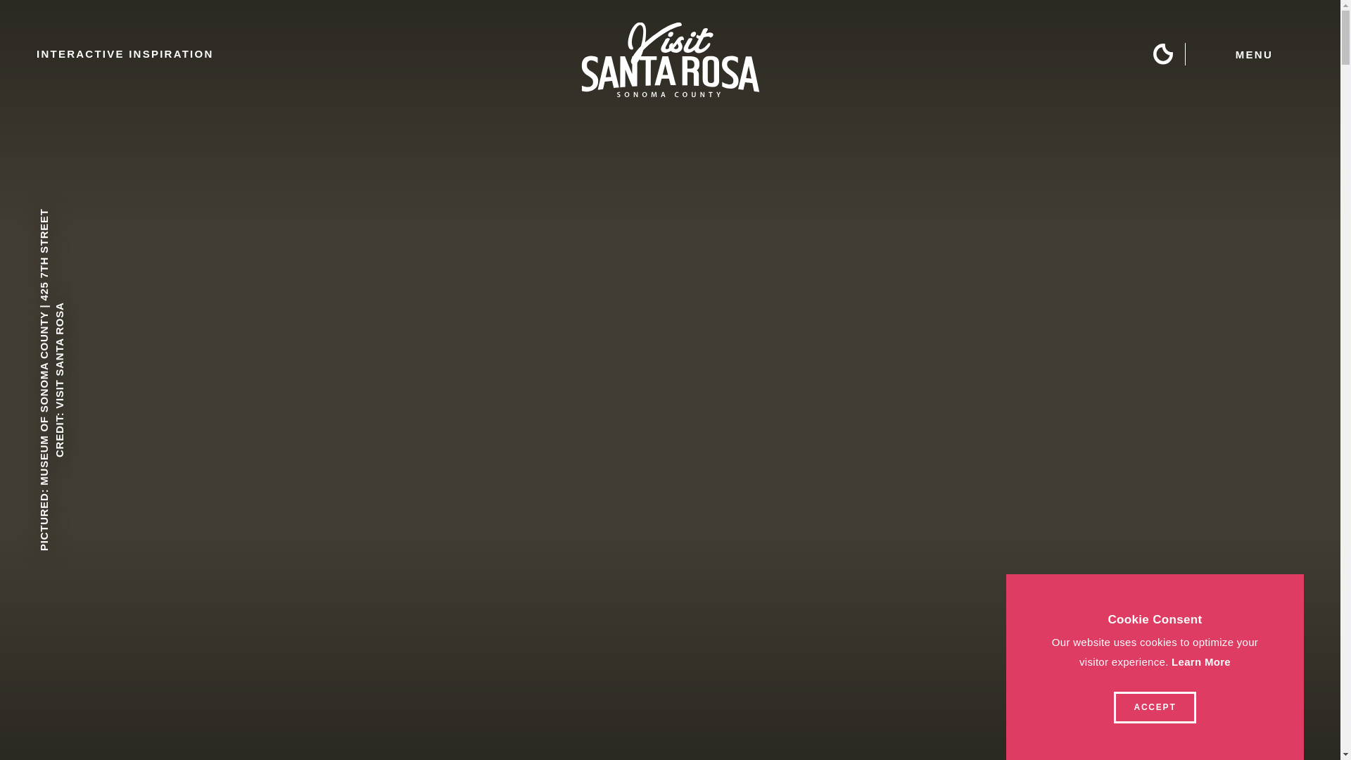  Describe the element at coordinates (1154, 707) in the screenshot. I see `ACCEPT` at that location.